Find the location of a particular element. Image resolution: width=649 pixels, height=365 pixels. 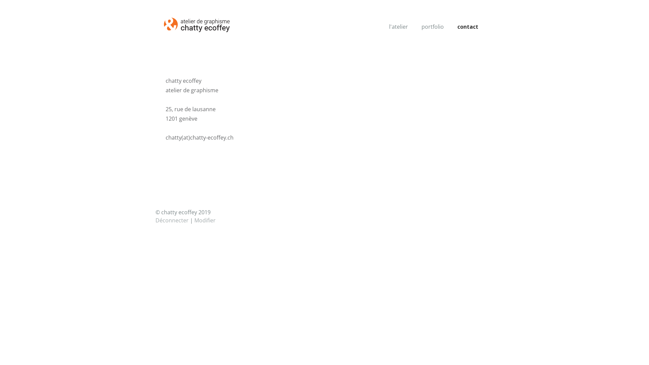

portfolio is located at coordinates (433, 27).